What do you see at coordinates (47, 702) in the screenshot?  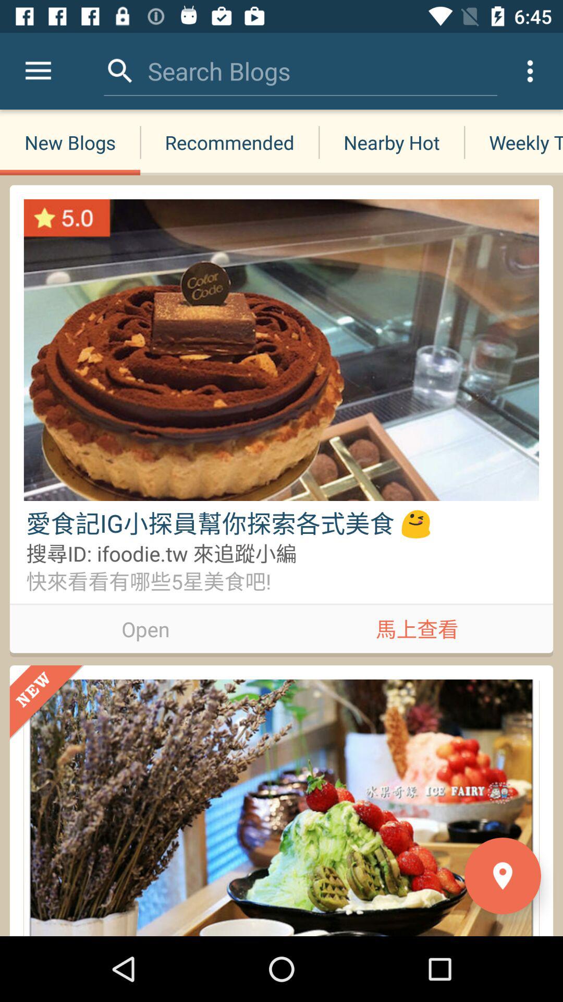 I see `select the text which is at the top left corner in the second image from the top` at bounding box center [47, 702].